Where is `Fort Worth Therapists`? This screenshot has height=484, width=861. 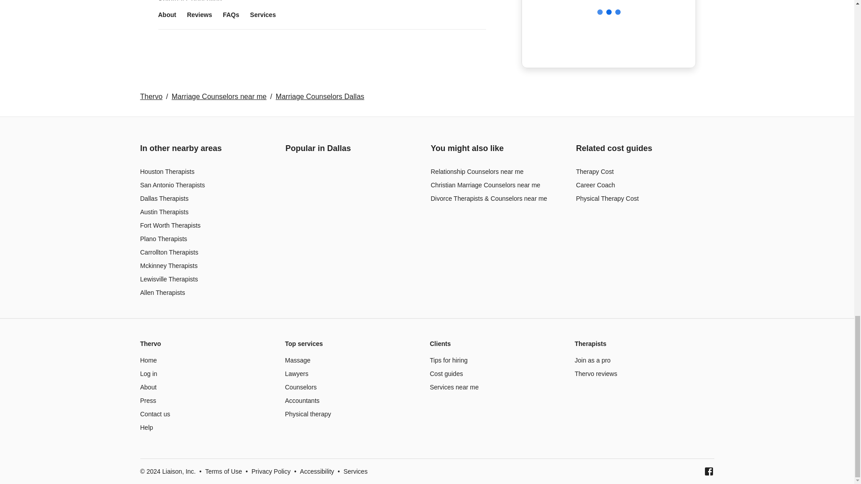 Fort Worth Therapists is located at coordinates (170, 225).